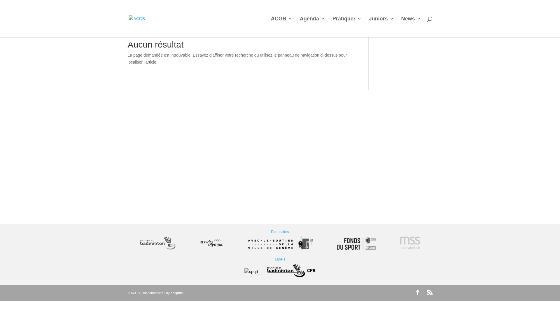 The height and width of the screenshot is (315, 560). Describe the element at coordinates (347, 27) in the screenshot. I see `Pratiquer` at that location.